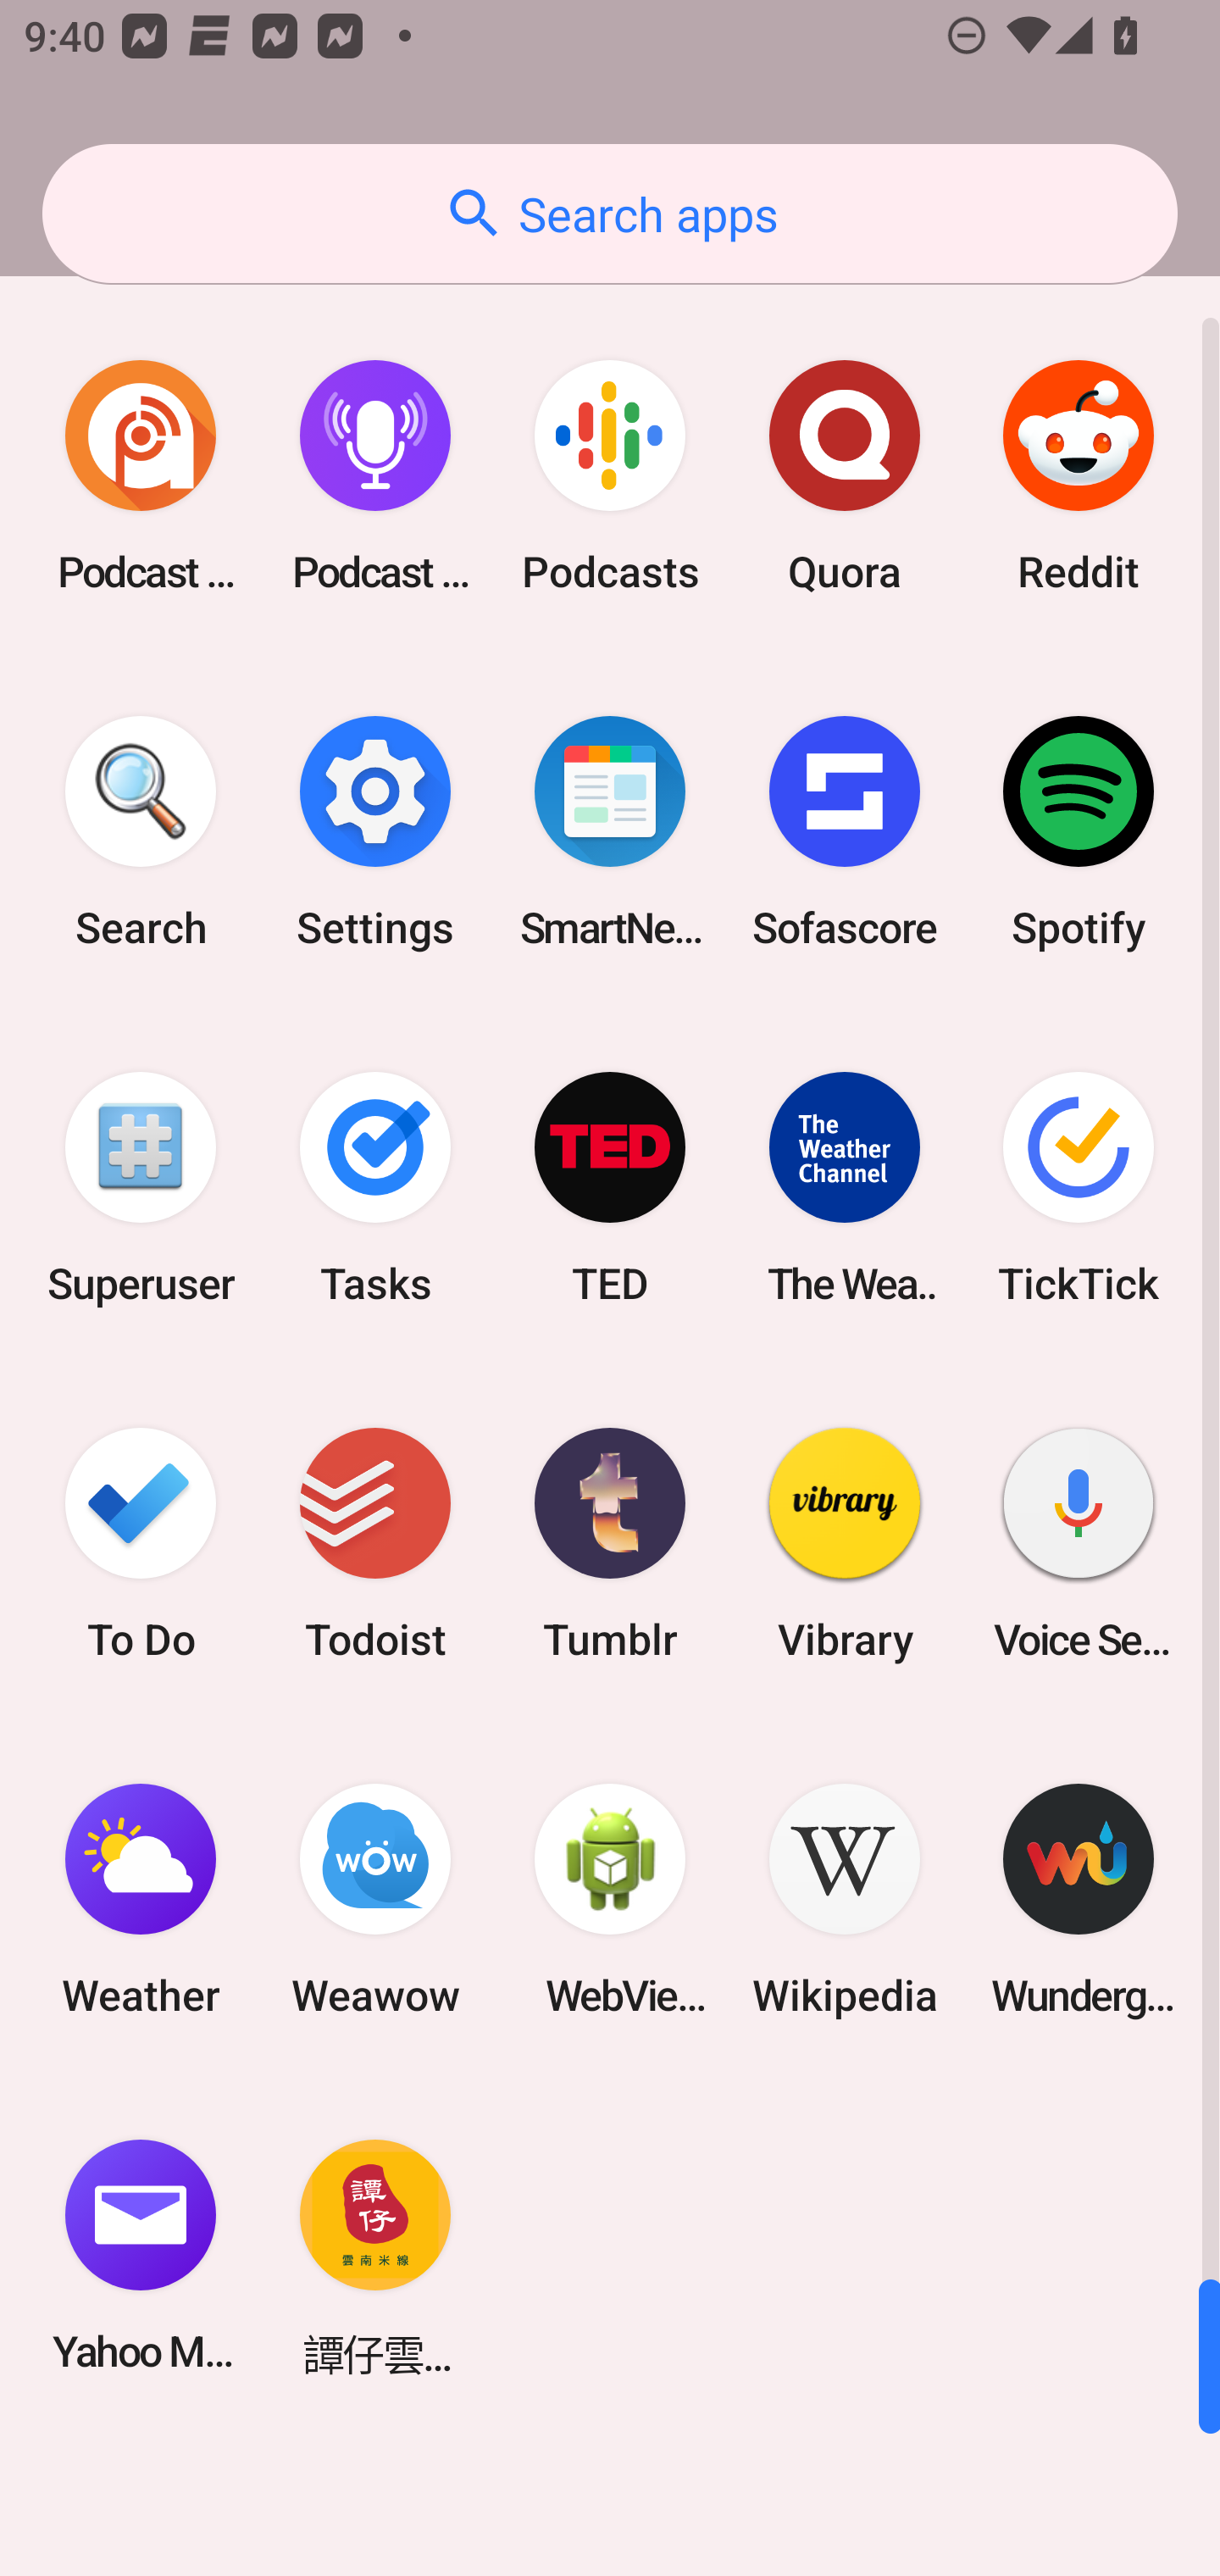 This screenshot has width=1220, height=2576. Describe the element at coordinates (844, 476) in the screenshot. I see `Quora` at that location.